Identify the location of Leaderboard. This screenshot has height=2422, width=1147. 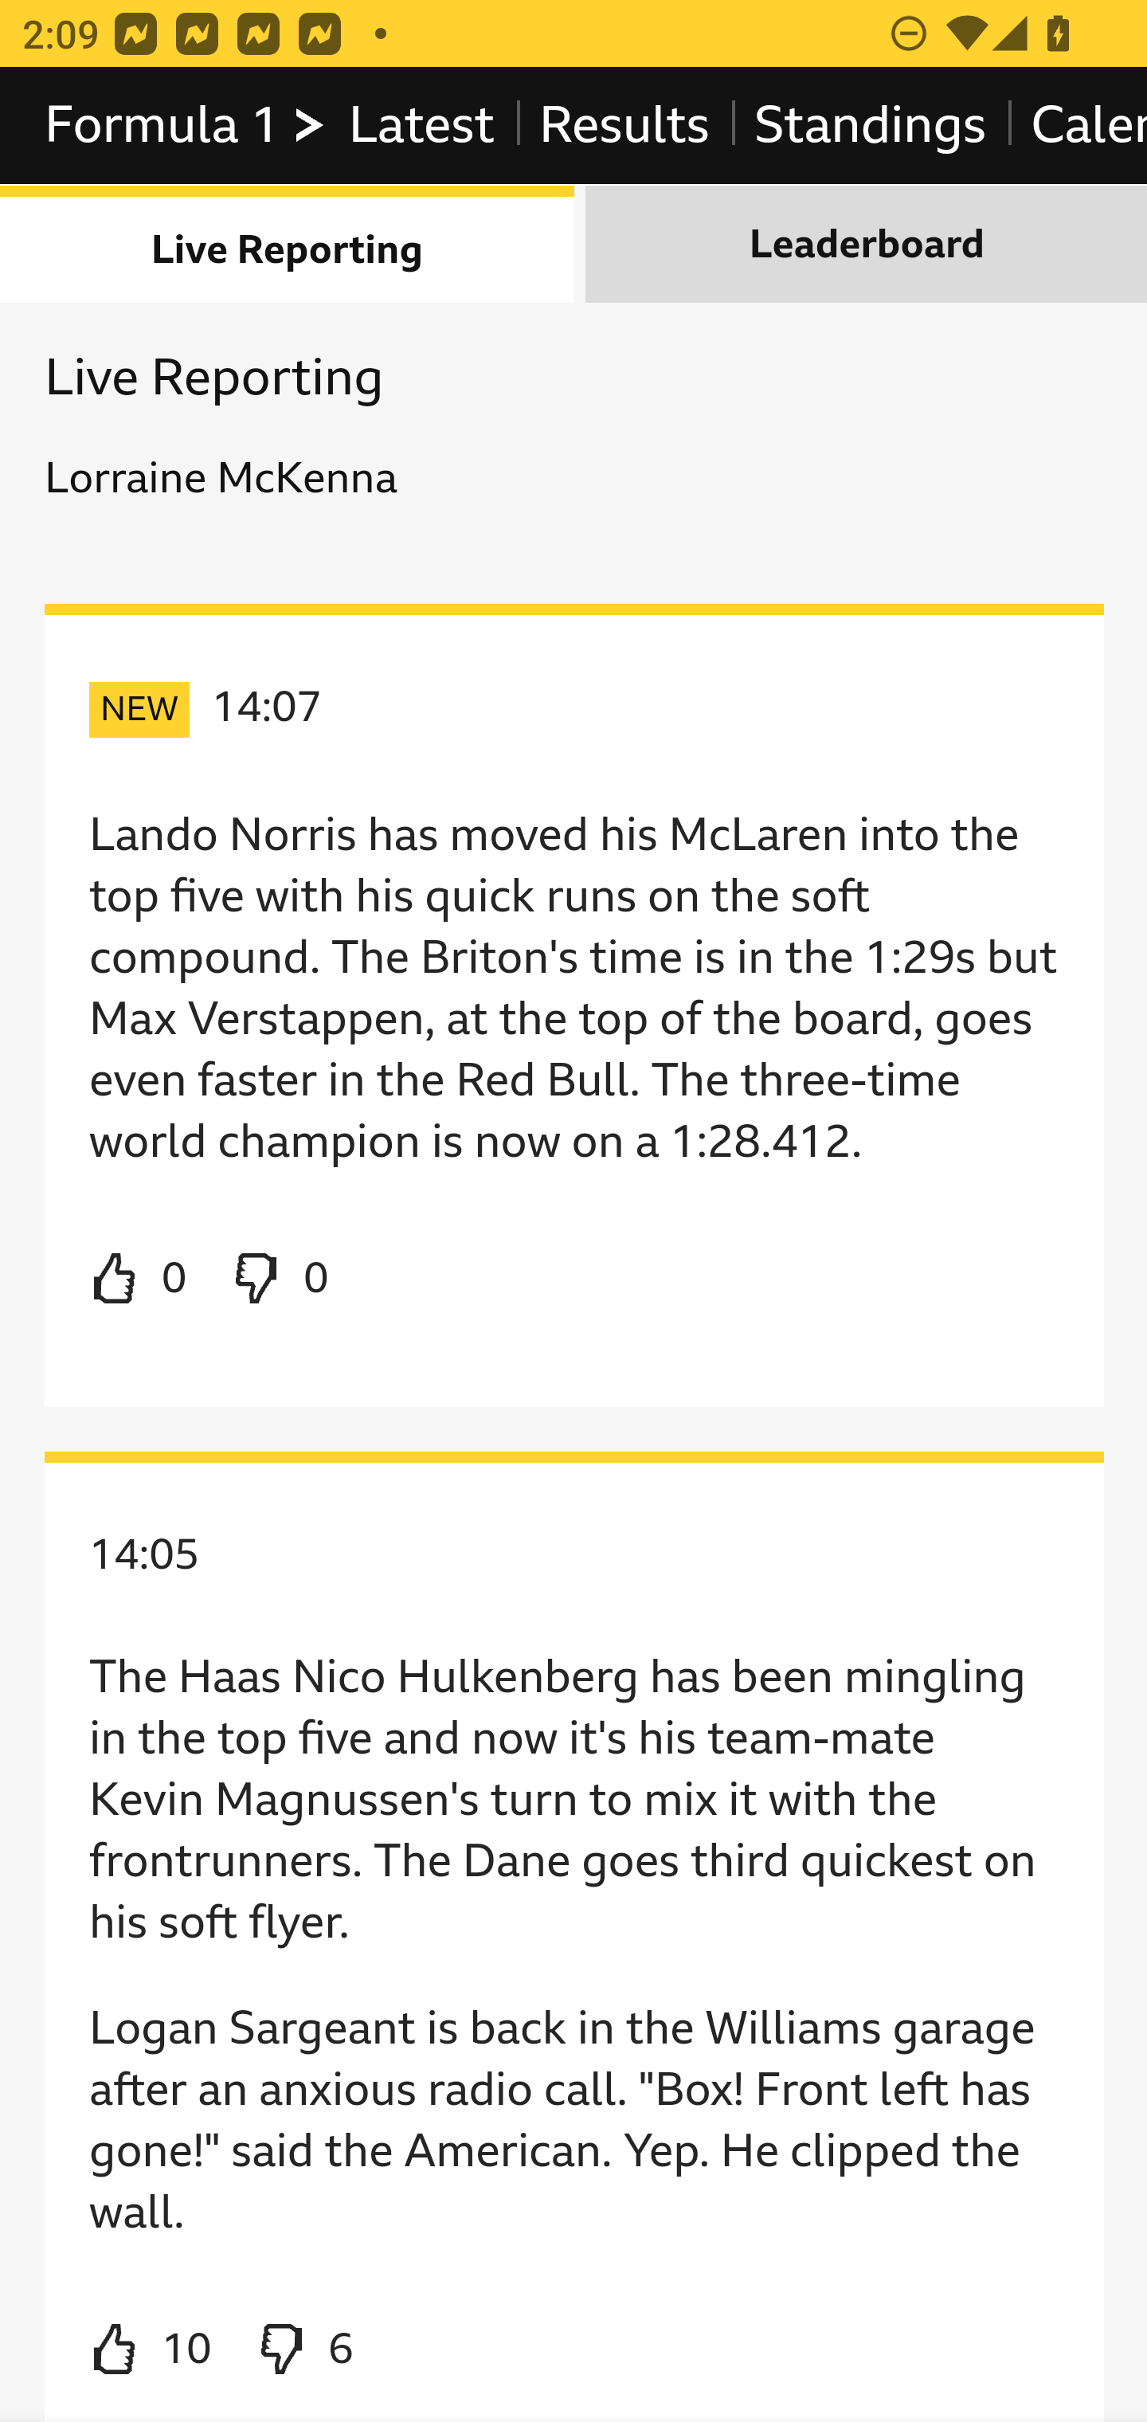
(866, 245).